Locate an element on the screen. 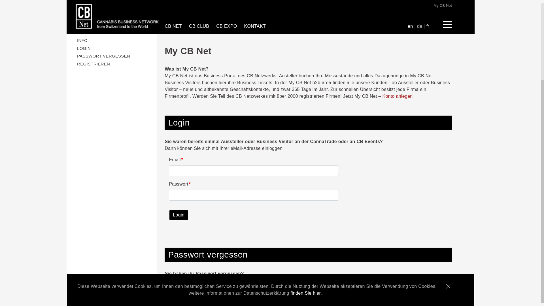 The height and width of the screenshot is (306, 544). KONTAKT is located at coordinates (177, 284).